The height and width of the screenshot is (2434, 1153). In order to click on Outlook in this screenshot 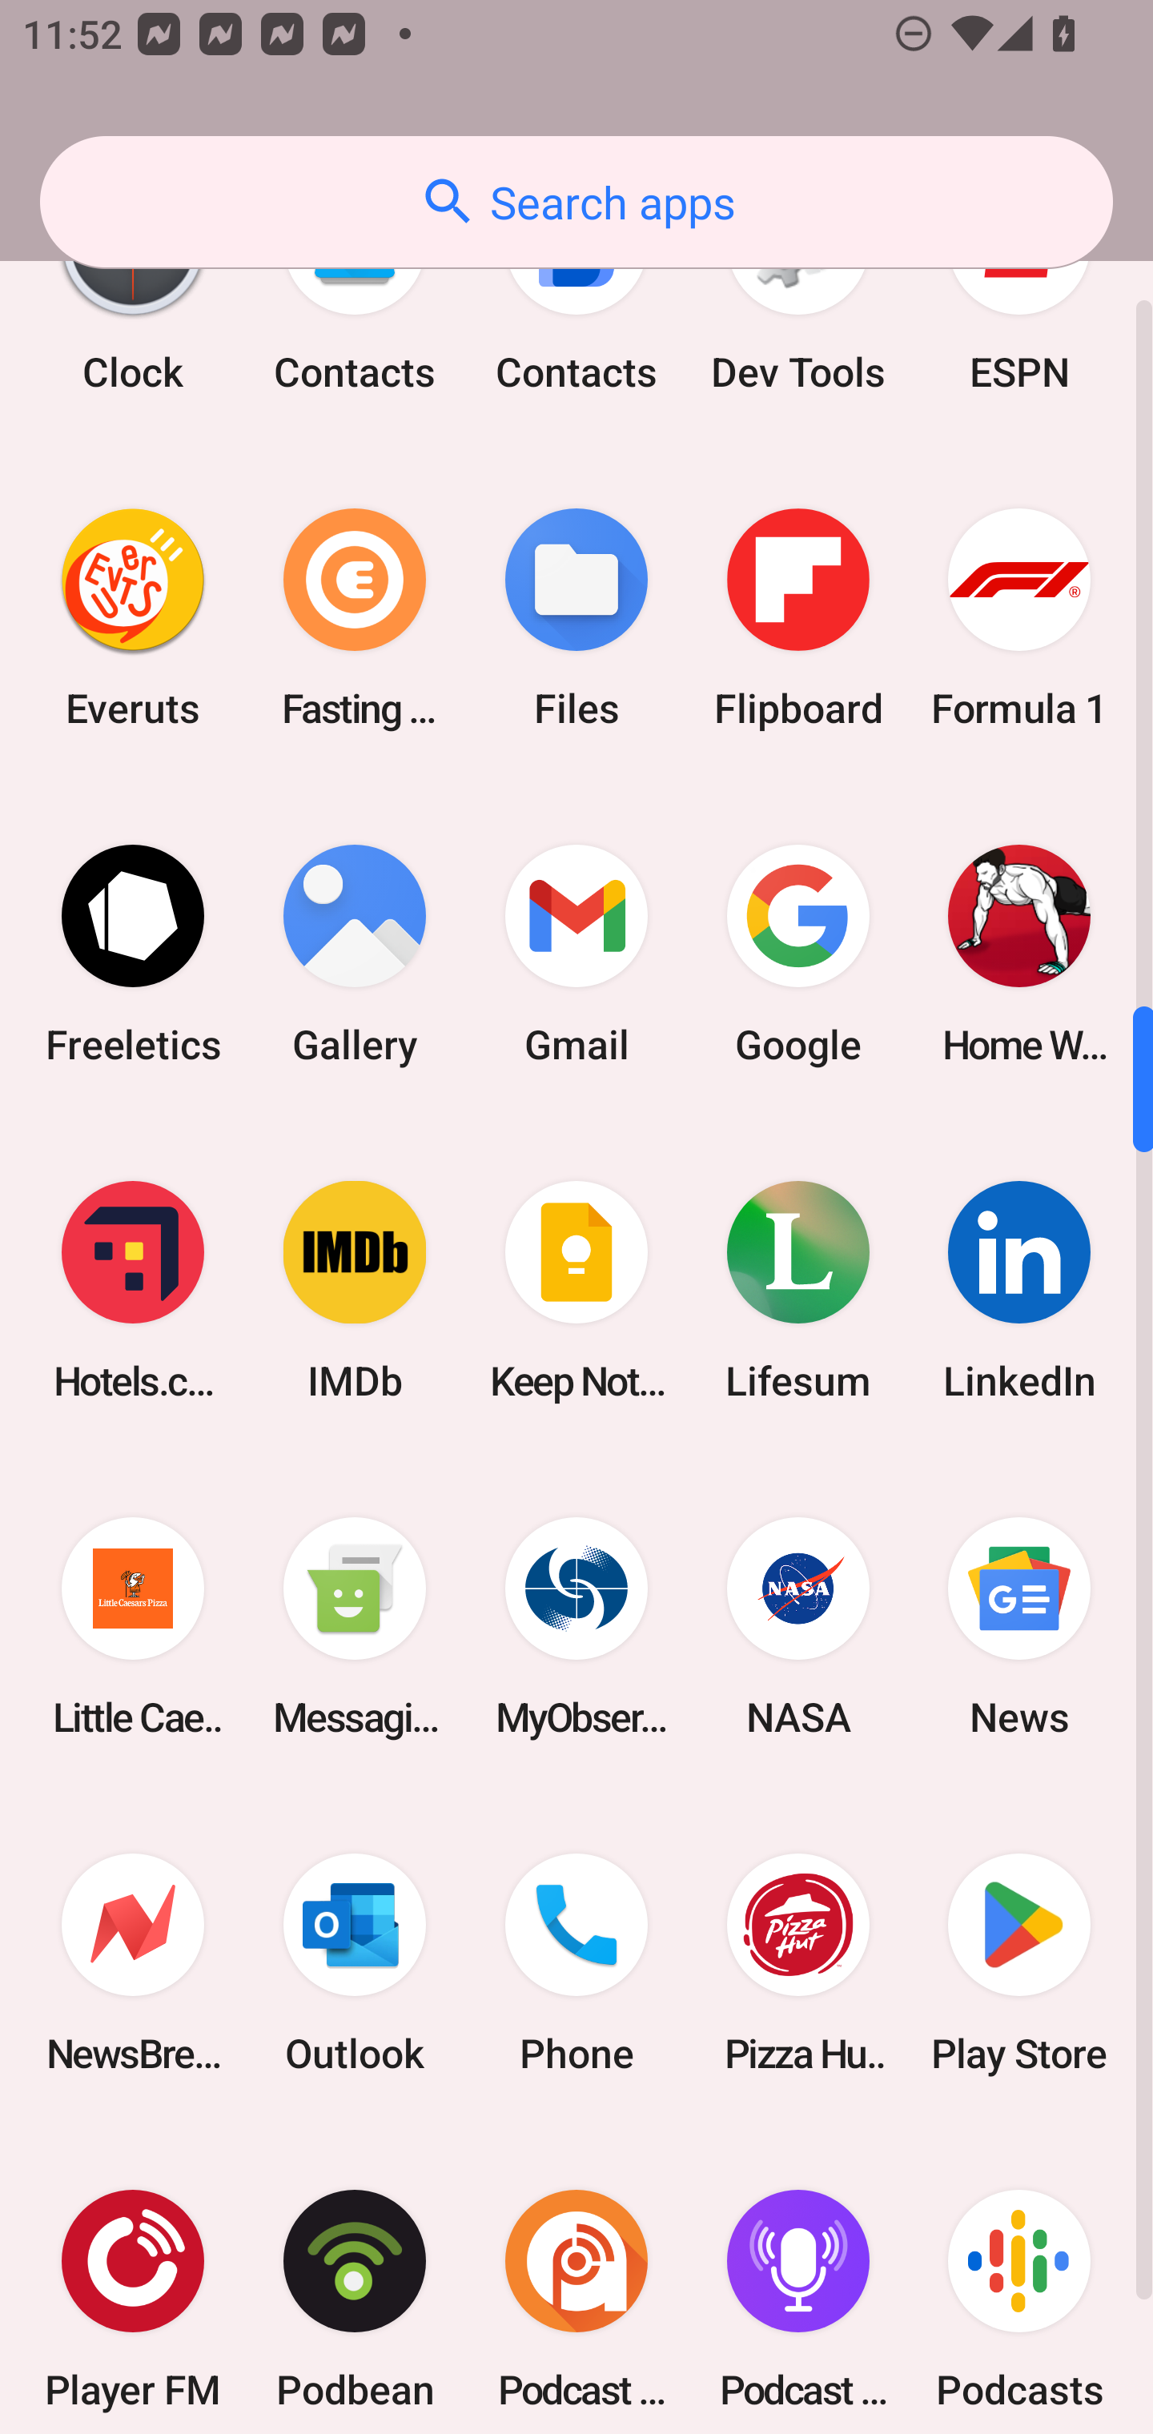, I will do `click(355, 1964)`.